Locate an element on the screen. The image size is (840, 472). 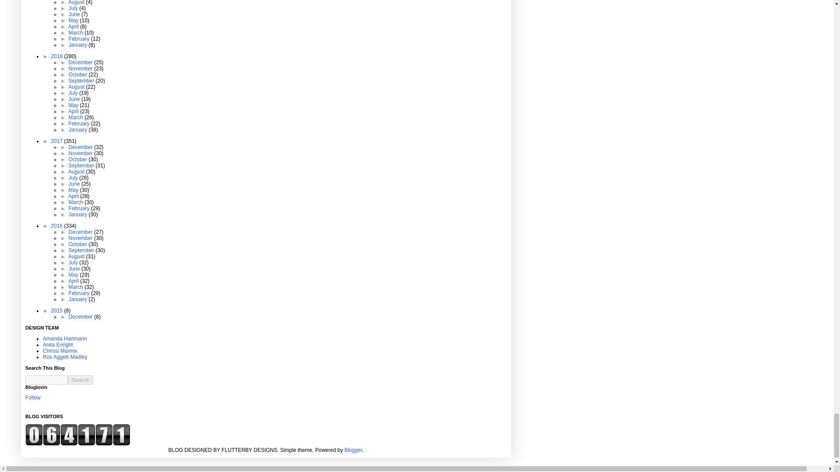
free hit counter code is located at coordinates (77, 434).